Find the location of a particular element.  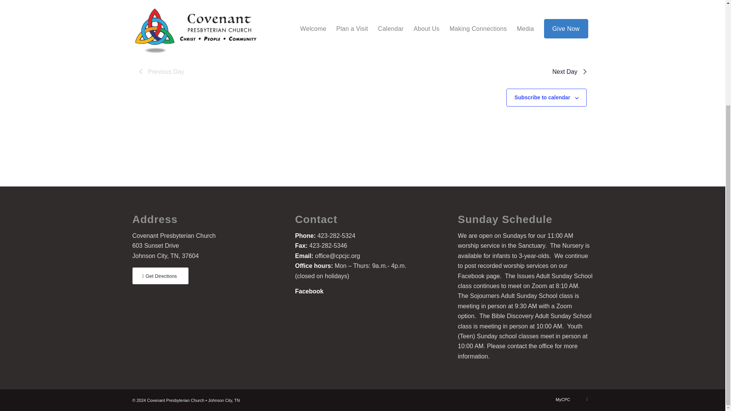

Previous Day is located at coordinates (161, 72).